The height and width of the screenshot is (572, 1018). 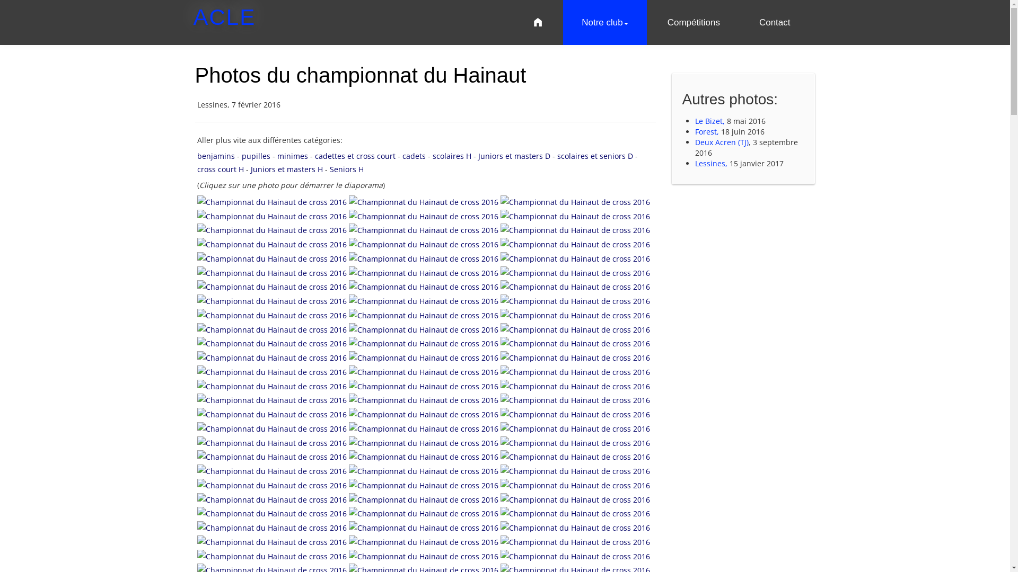 I want to click on Championnat du Hainaut de cross 2016, so click(x=273, y=526).